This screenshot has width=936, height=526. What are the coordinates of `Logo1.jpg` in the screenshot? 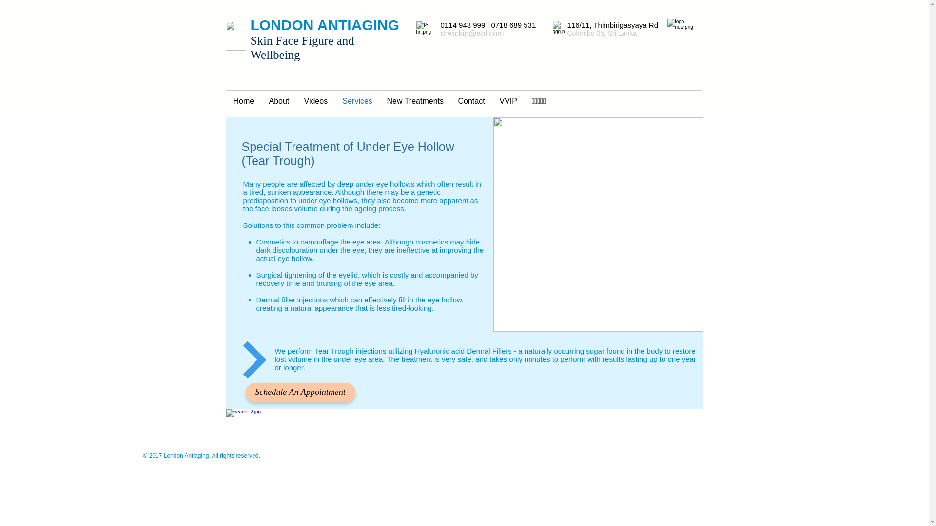 It's located at (235, 36).